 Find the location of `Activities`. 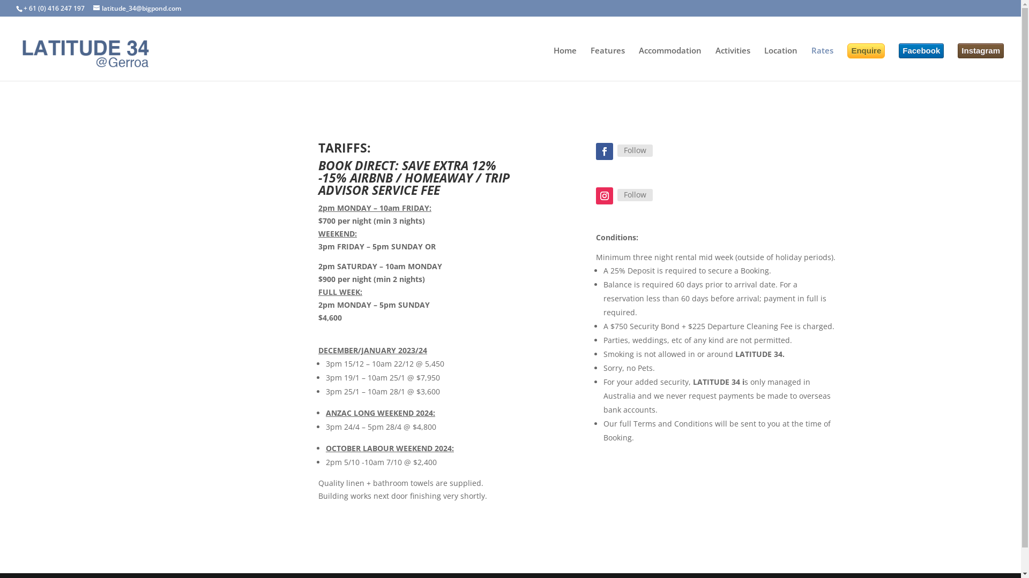

Activities is located at coordinates (733, 64).